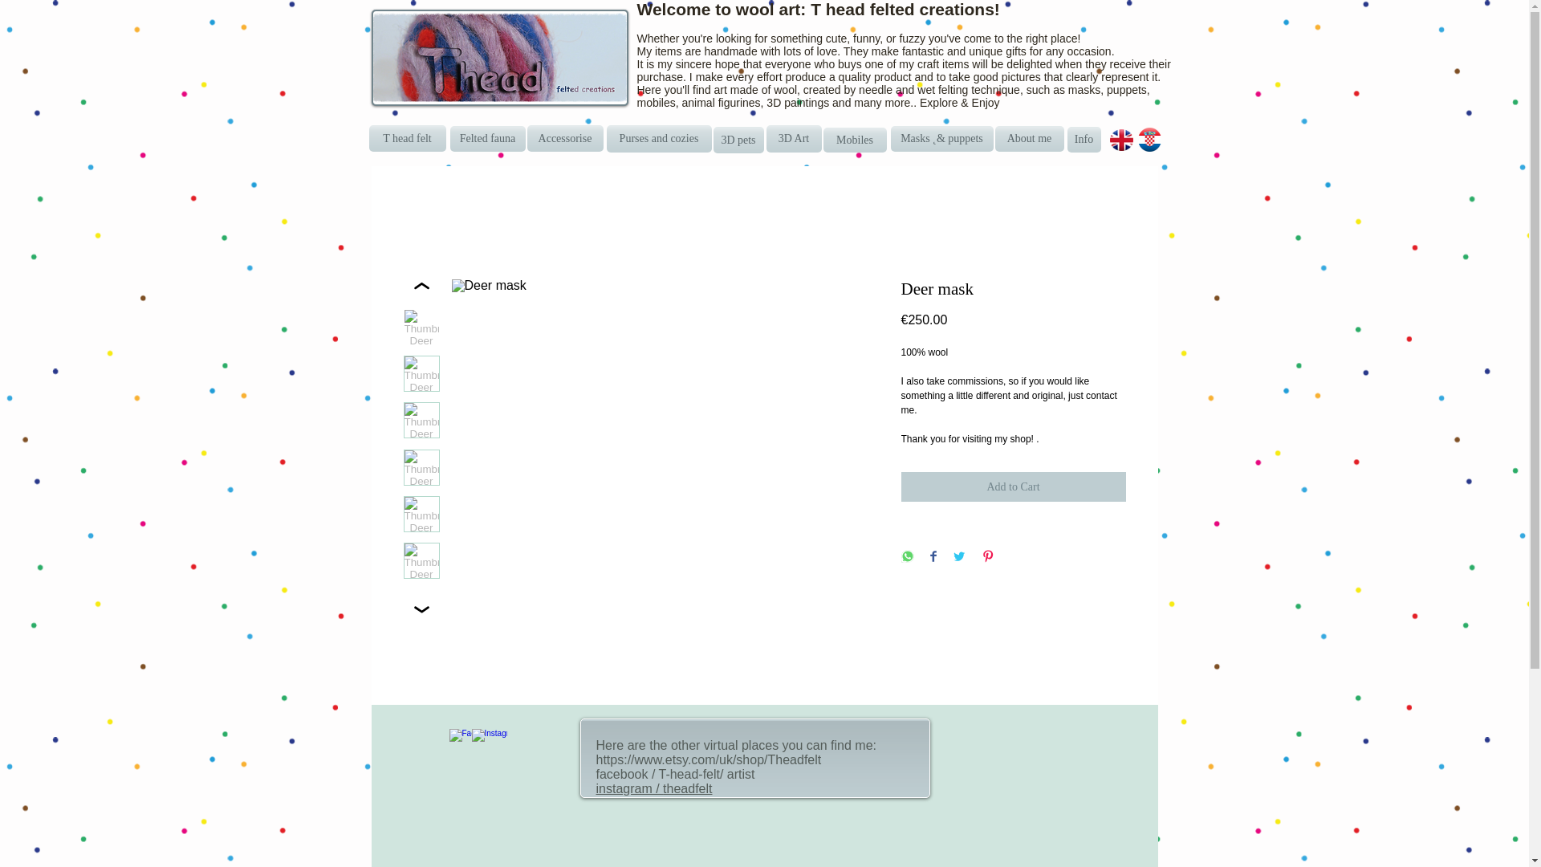 This screenshot has width=1541, height=867. Describe the element at coordinates (1012, 486) in the screenshot. I see `Add to Cart` at that location.